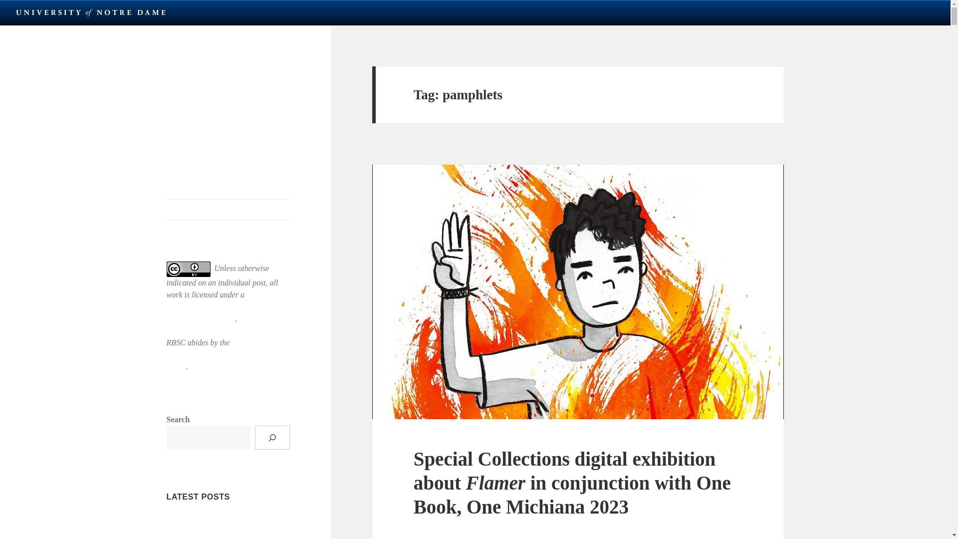 Image resolution: width=958 pixels, height=539 pixels. What do you see at coordinates (206, 74) in the screenshot?
I see `RBSC at ND` at bounding box center [206, 74].